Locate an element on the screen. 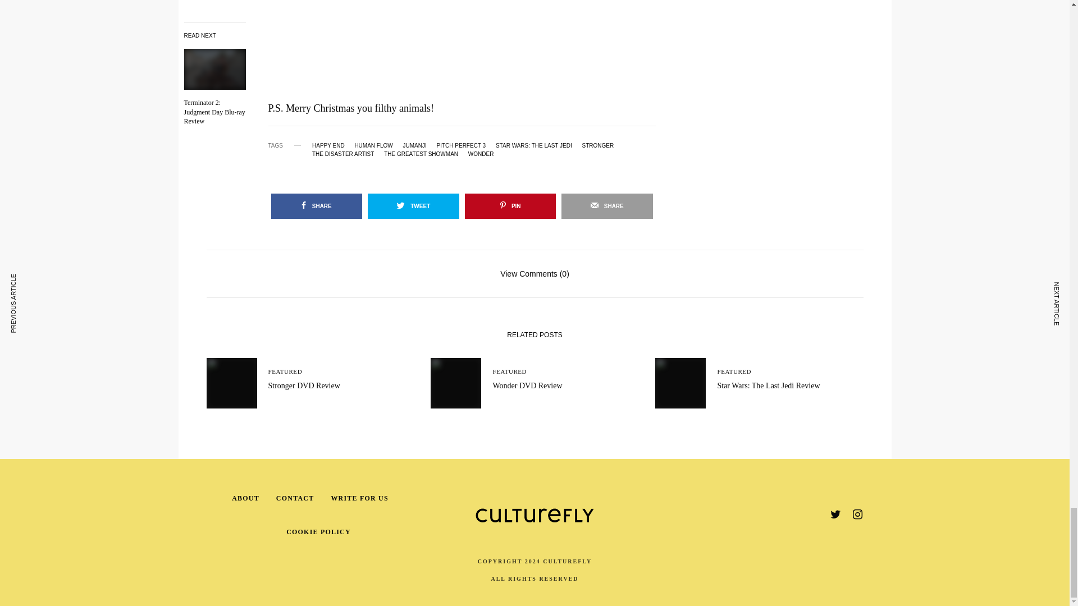 The height and width of the screenshot is (606, 1078). WONDER is located at coordinates (481, 154).